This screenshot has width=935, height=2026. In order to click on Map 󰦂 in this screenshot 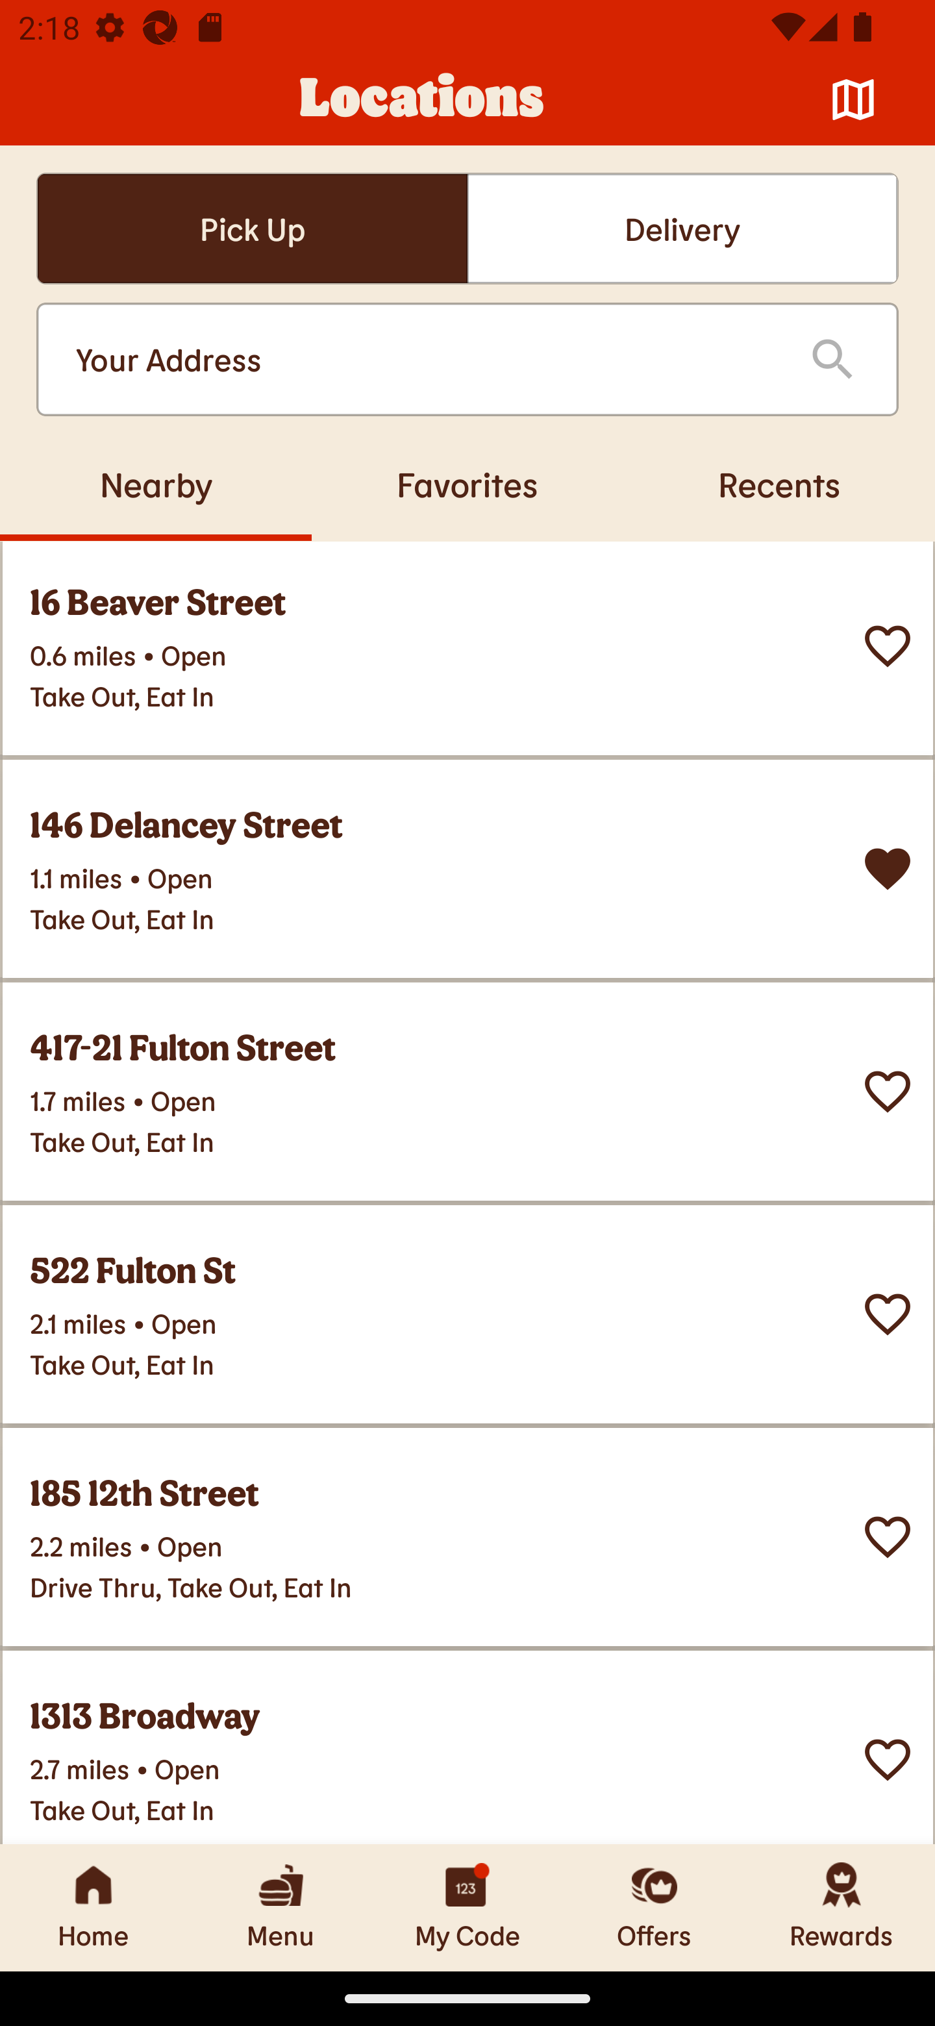, I will do `click(853, 100)`.